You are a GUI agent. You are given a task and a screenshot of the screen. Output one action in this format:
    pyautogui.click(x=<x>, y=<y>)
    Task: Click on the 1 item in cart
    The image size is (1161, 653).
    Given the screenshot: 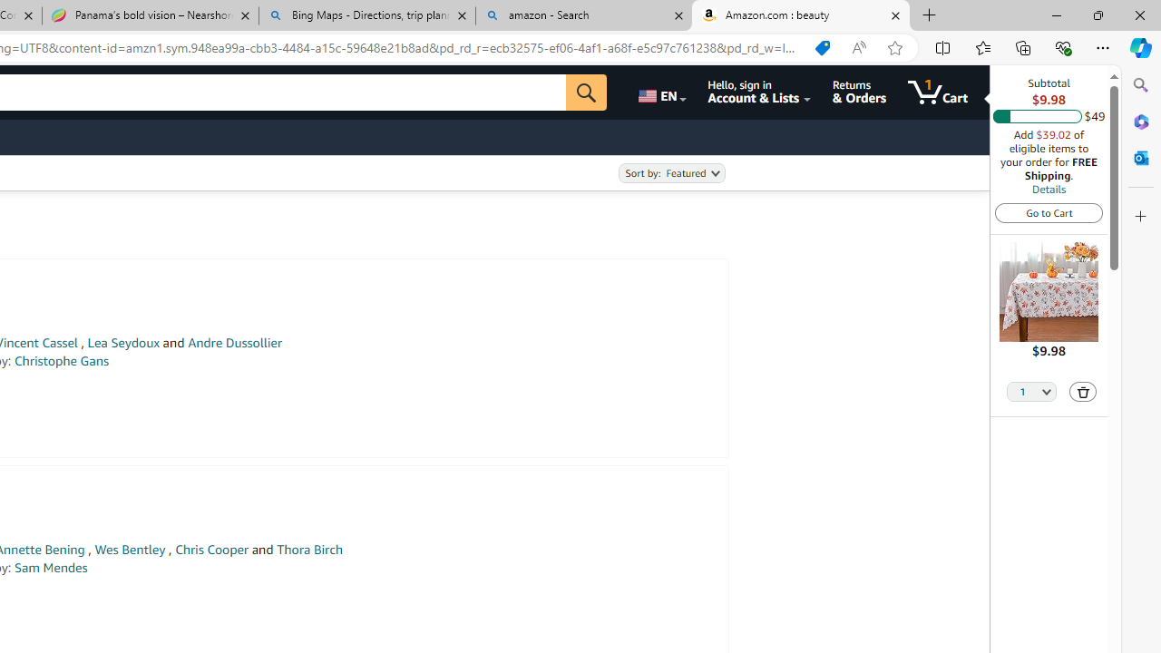 What is the action you would take?
    pyautogui.click(x=938, y=93)
    